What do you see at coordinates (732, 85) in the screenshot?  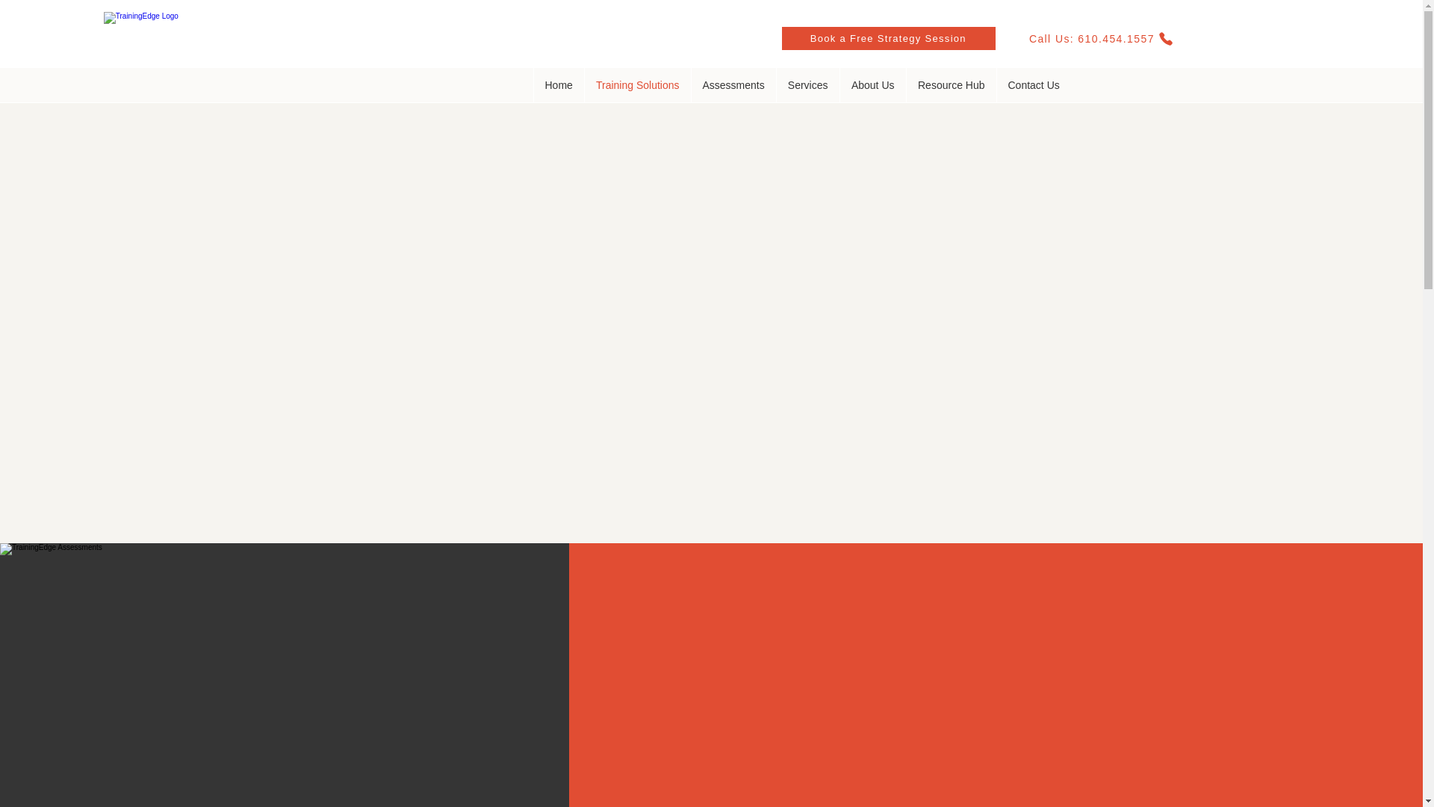 I see `Assessments` at bounding box center [732, 85].